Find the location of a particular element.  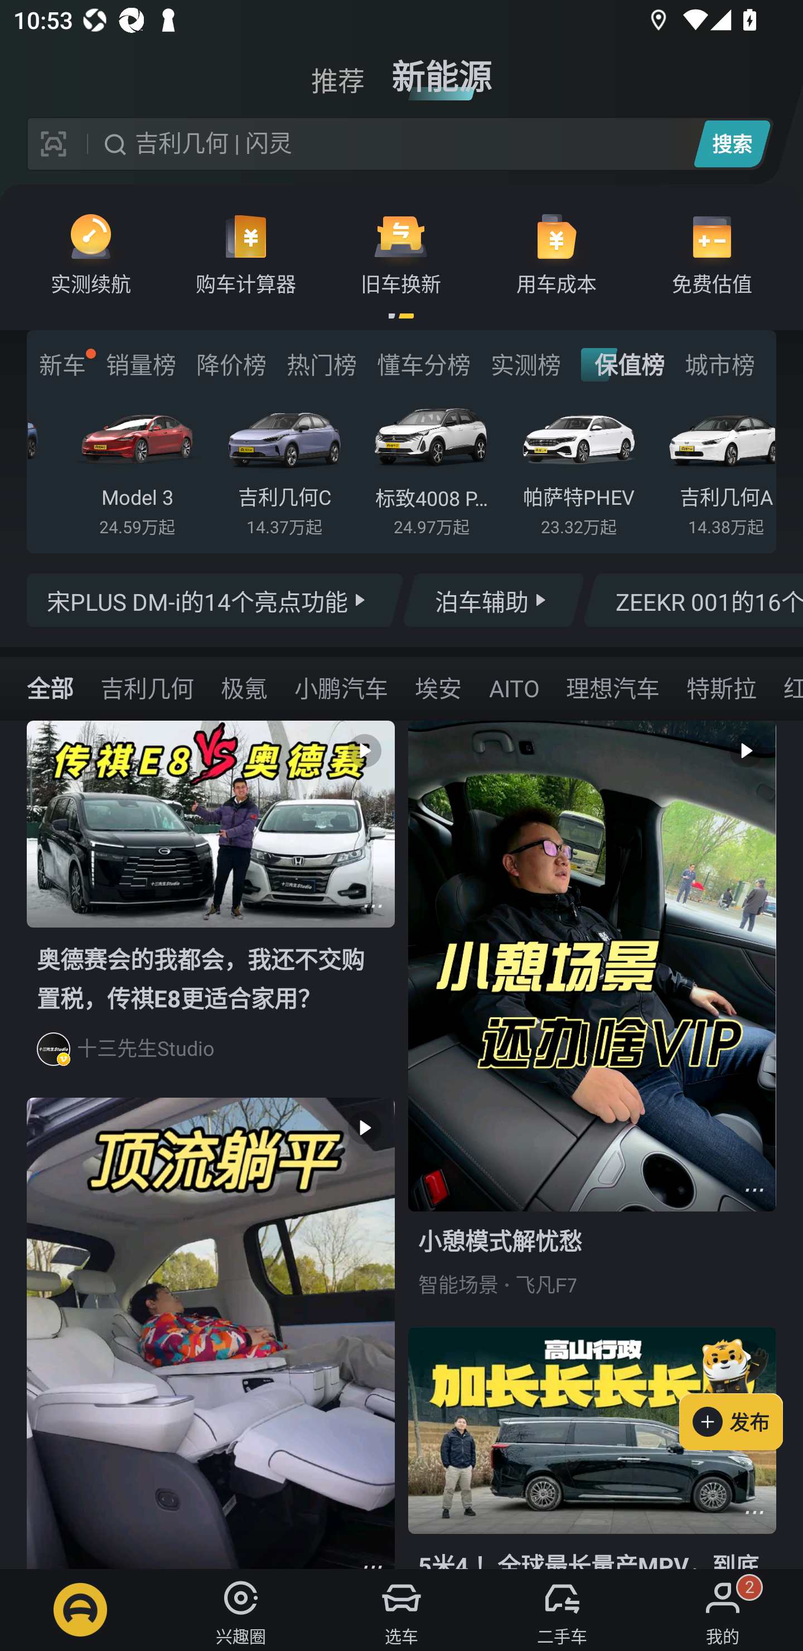

  5米4 ！全球最长量产MPV，到底好不好开？ is located at coordinates (592, 1448).